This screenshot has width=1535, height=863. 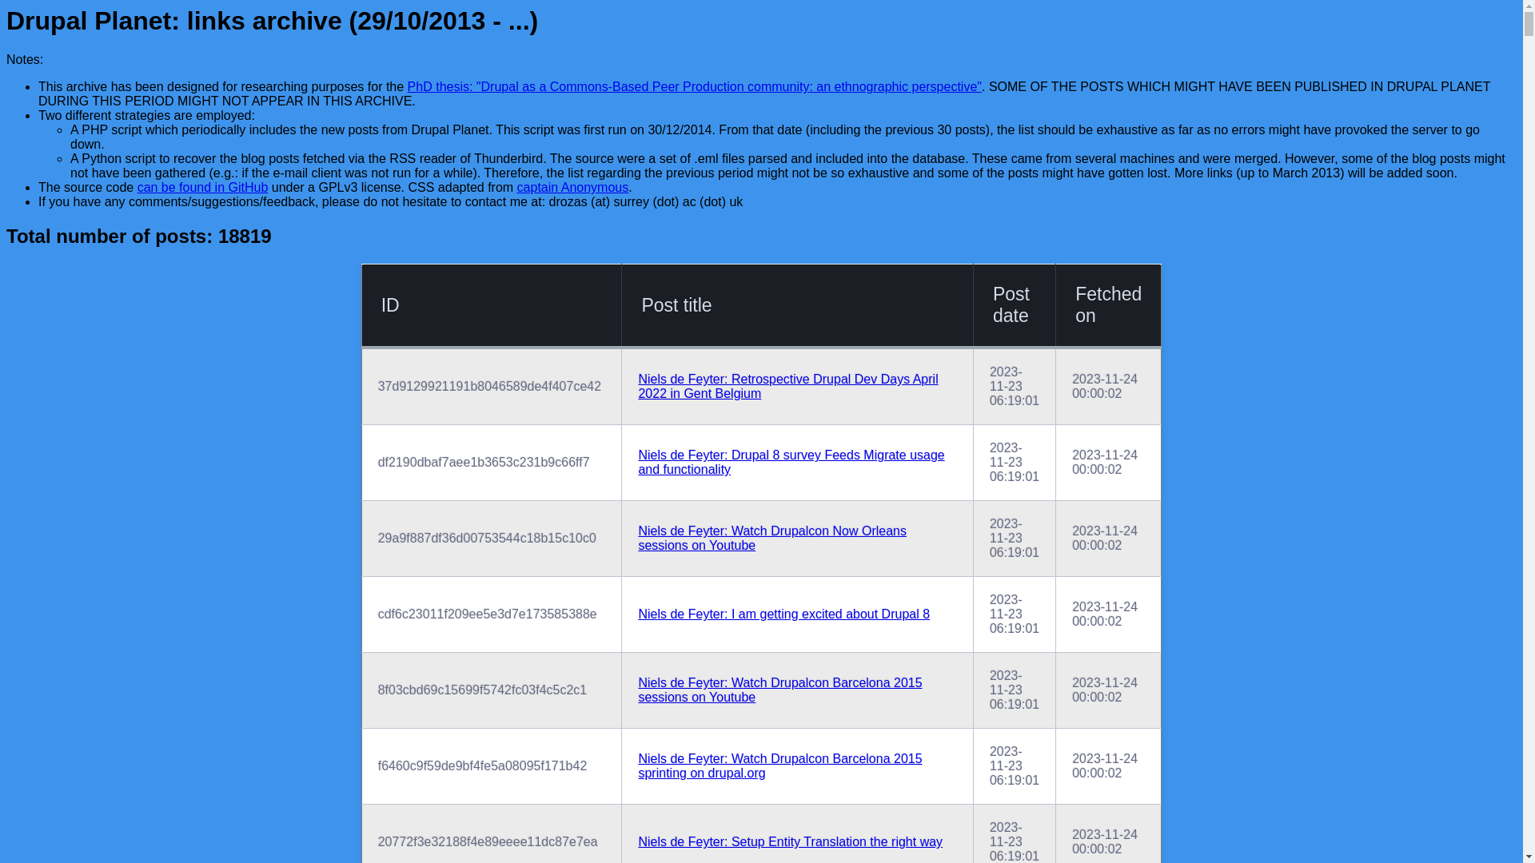 I want to click on can be found in GitHub, so click(x=203, y=187).